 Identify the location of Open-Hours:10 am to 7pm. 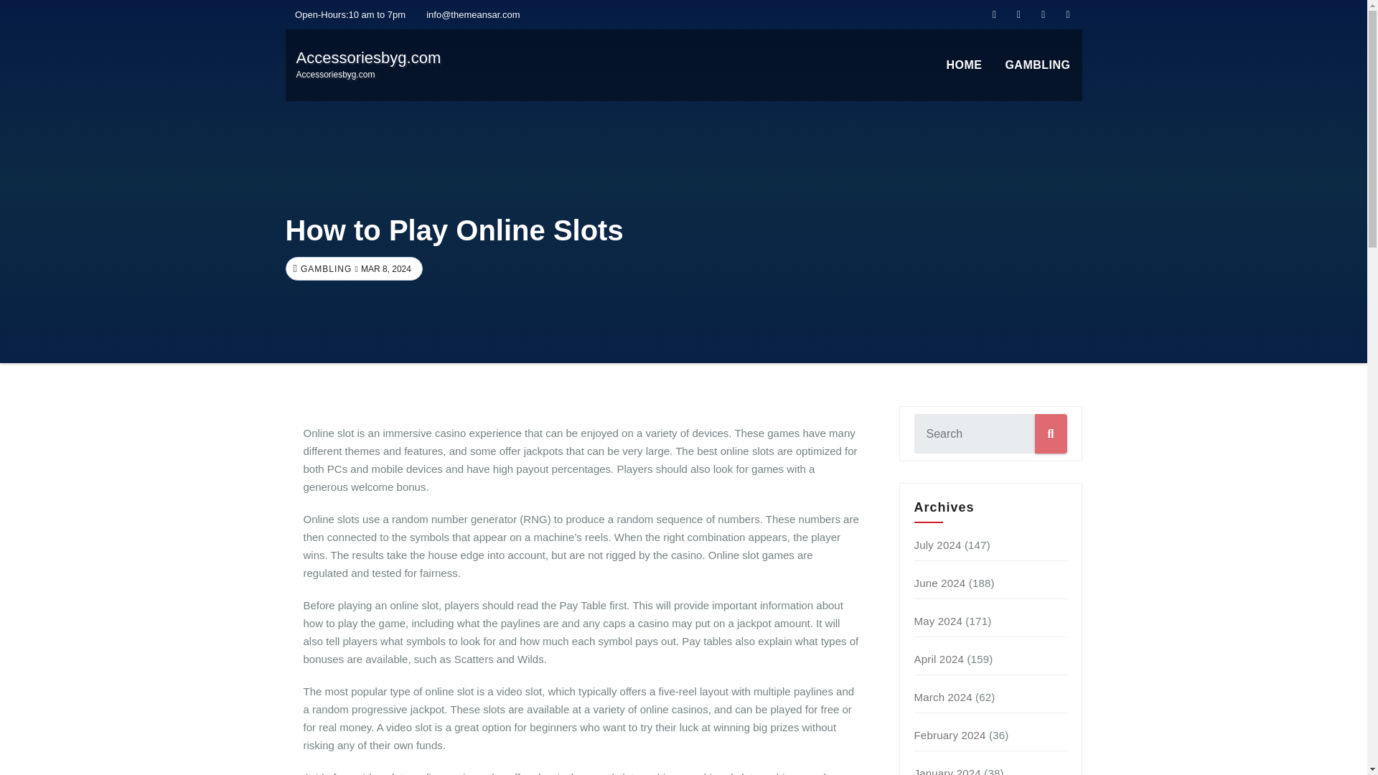
(1038, 65).